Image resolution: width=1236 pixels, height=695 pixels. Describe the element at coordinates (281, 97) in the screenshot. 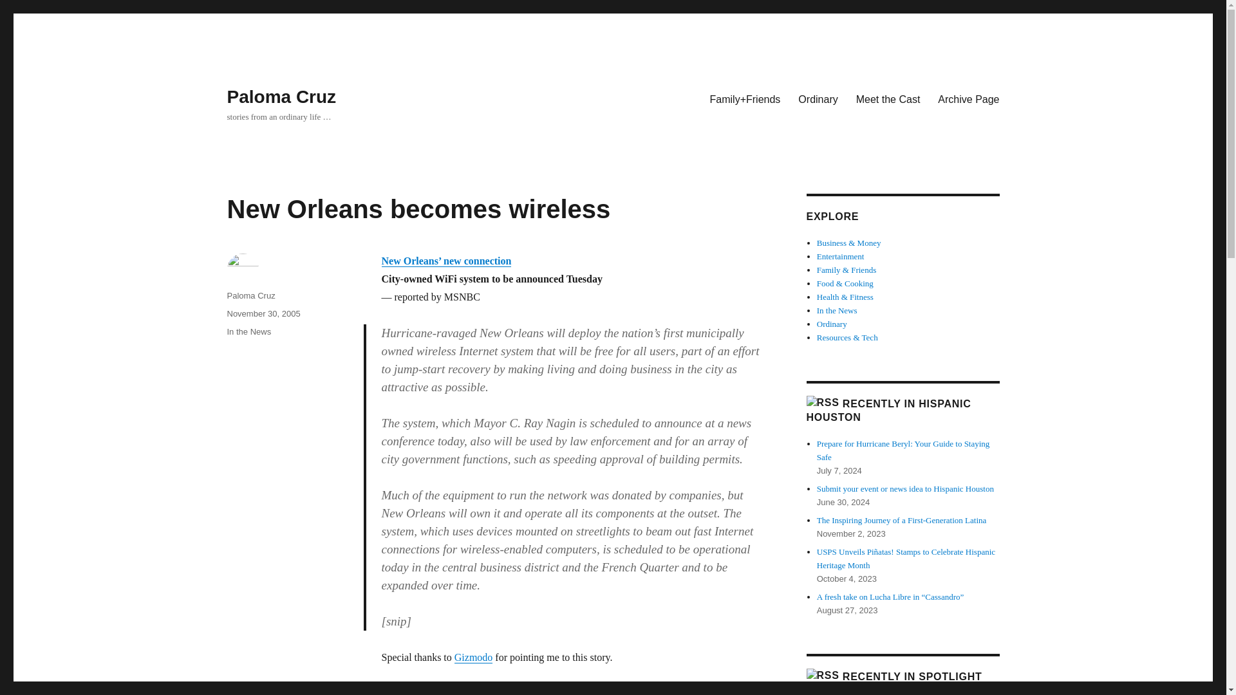

I see `Paloma Cruz` at that location.